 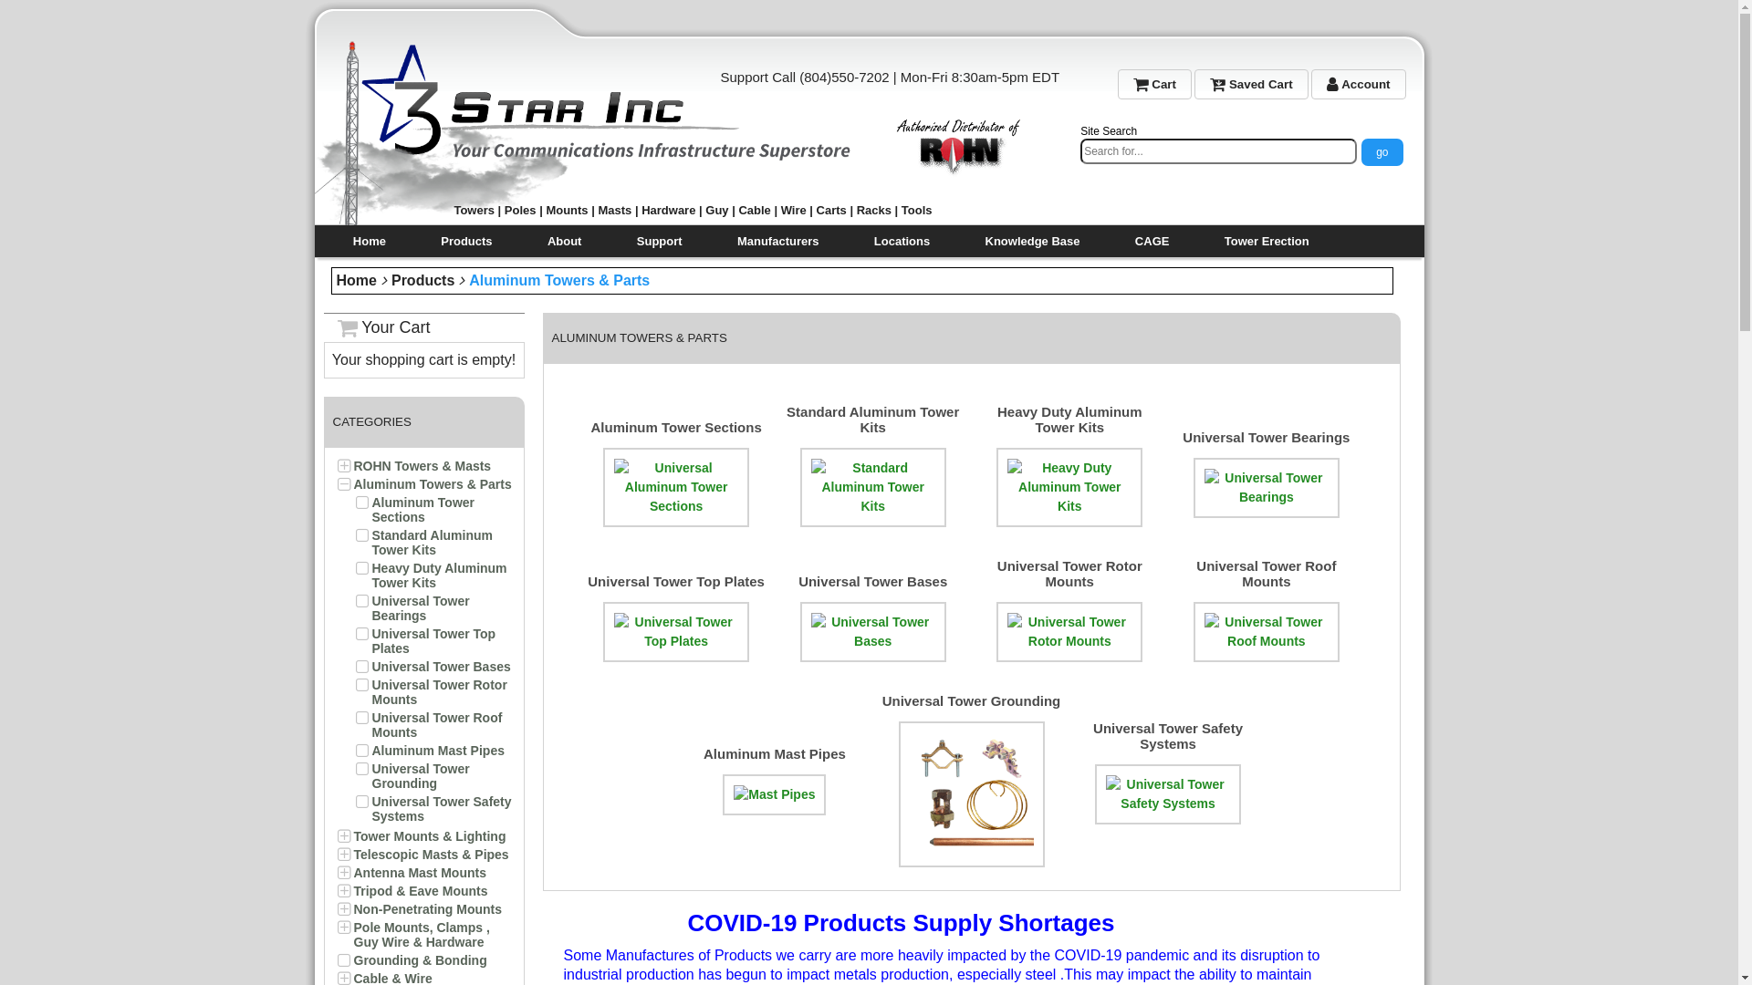 I want to click on Tripod & Eave Mounts, so click(x=422, y=891).